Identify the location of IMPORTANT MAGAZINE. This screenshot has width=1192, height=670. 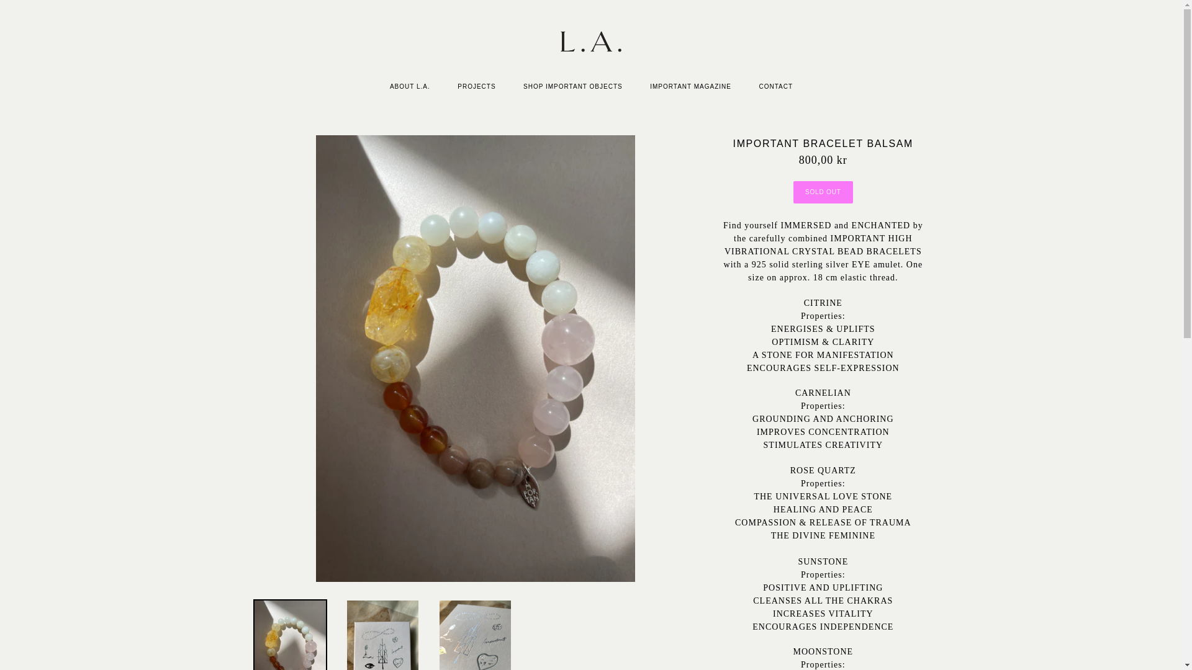
(690, 87).